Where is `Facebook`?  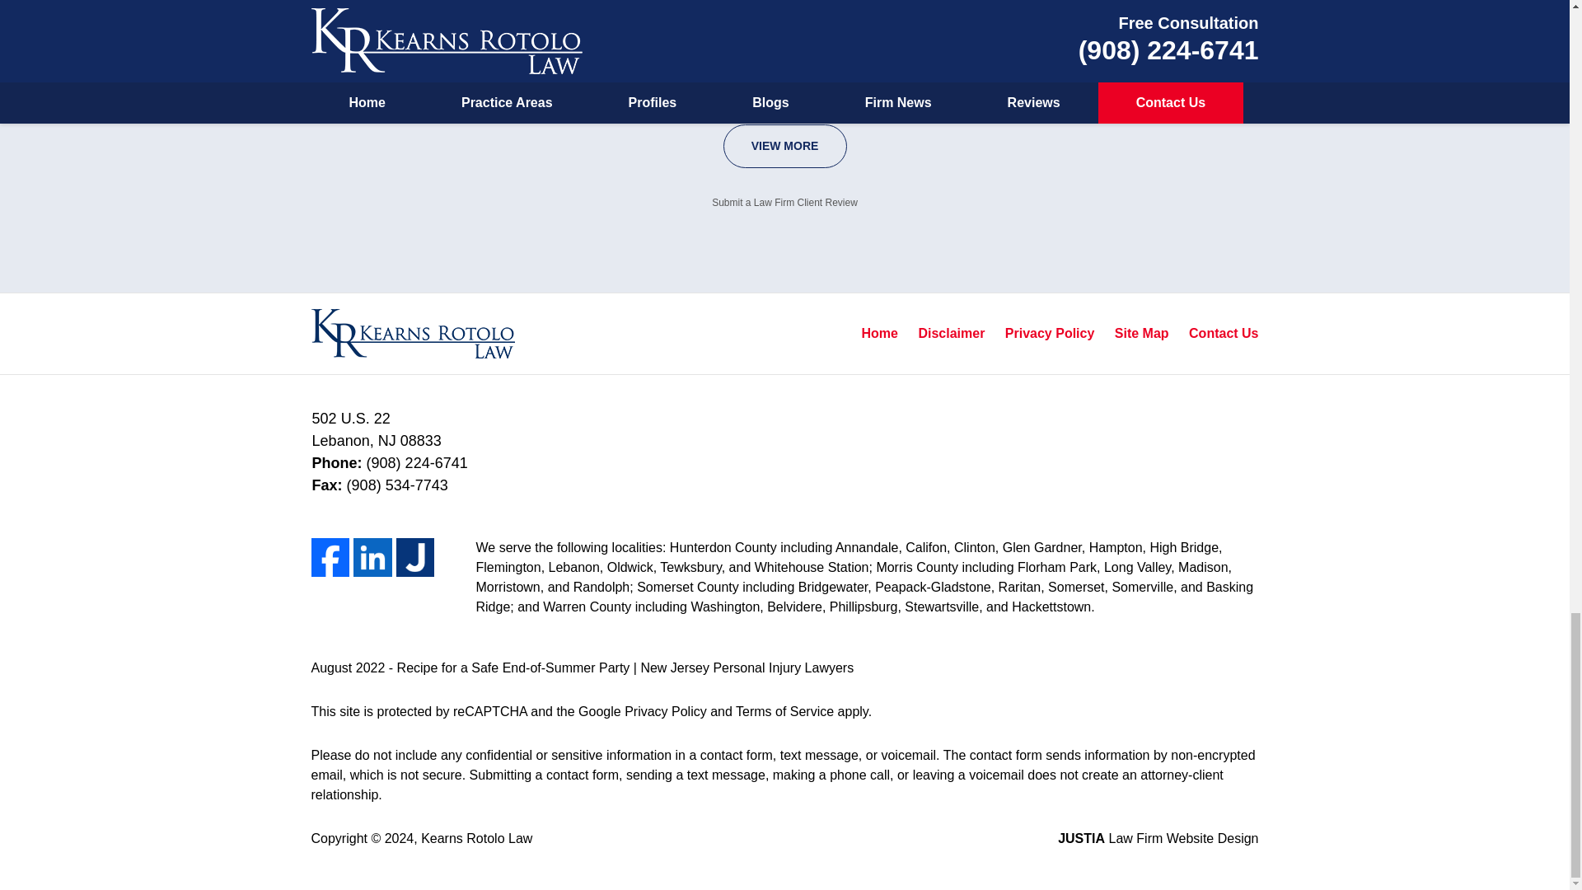 Facebook is located at coordinates (330, 557).